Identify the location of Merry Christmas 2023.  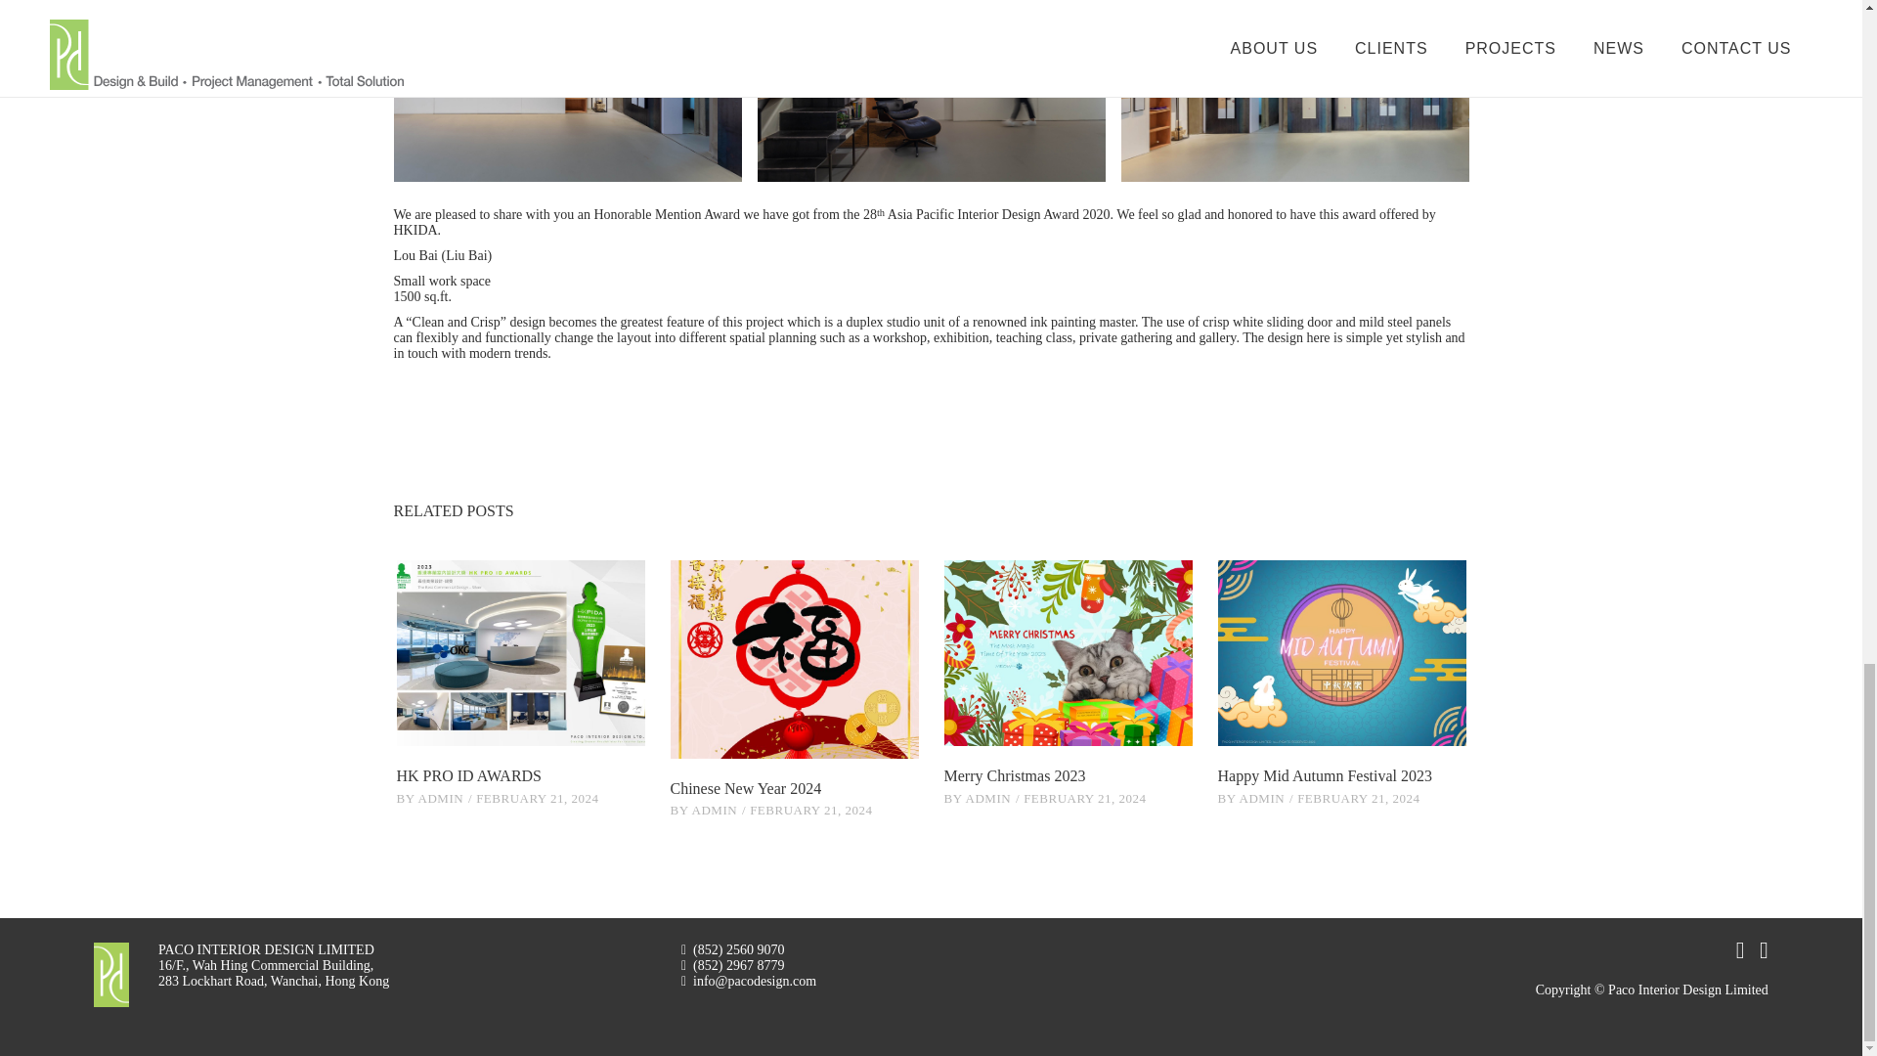
(1068, 653).